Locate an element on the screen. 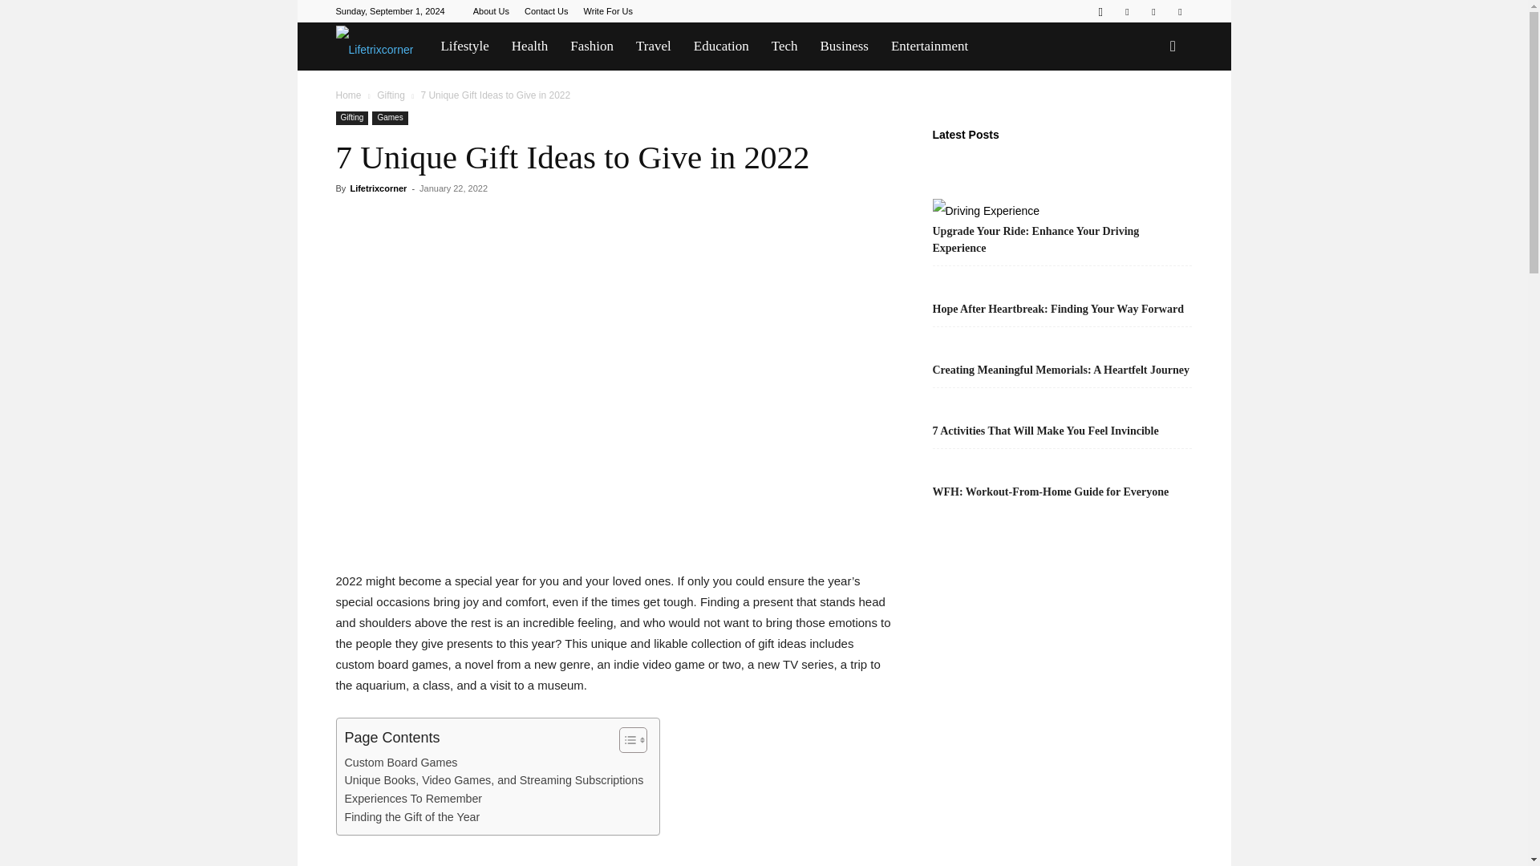 The width and height of the screenshot is (1540, 866). Twitter is located at coordinates (1153, 11).